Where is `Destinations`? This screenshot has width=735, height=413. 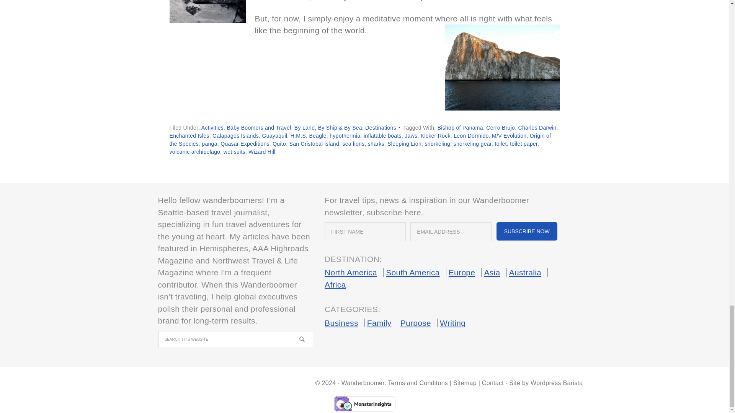
Destinations is located at coordinates (381, 128).